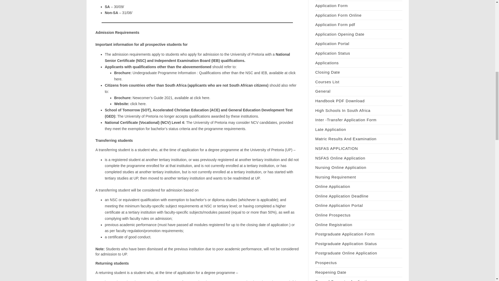 This screenshot has width=499, height=281. Describe the element at coordinates (327, 63) in the screenshot. I see `Applications` at that location.